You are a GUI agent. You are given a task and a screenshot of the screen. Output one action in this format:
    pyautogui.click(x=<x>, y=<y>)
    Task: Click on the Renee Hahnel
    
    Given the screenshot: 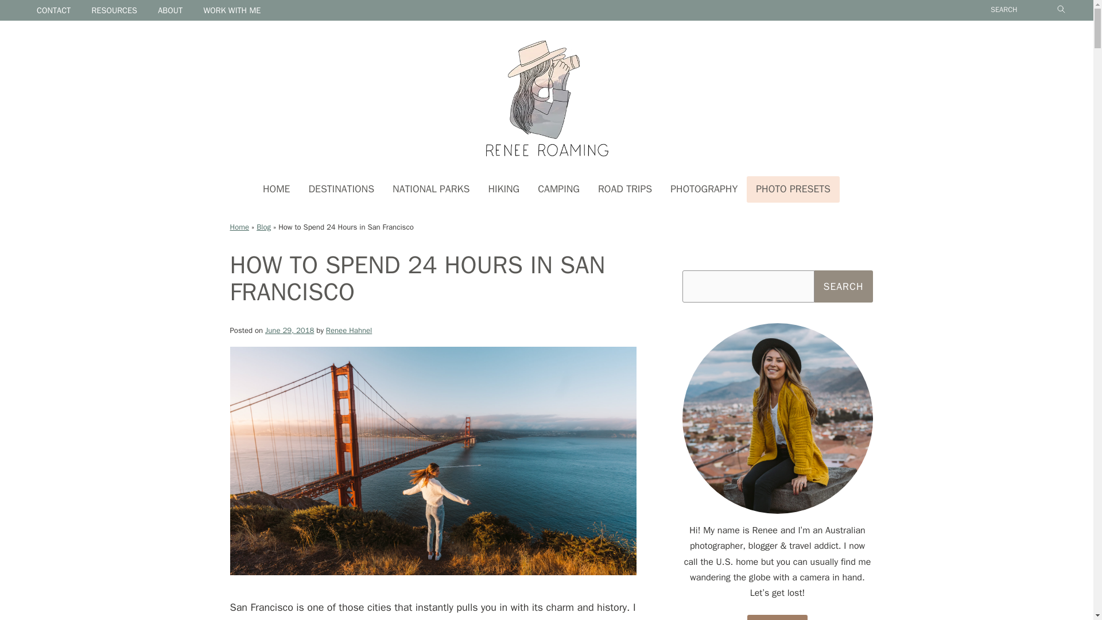 What is the action you would take?
    pyautogui.click(x=349, y=331)
    